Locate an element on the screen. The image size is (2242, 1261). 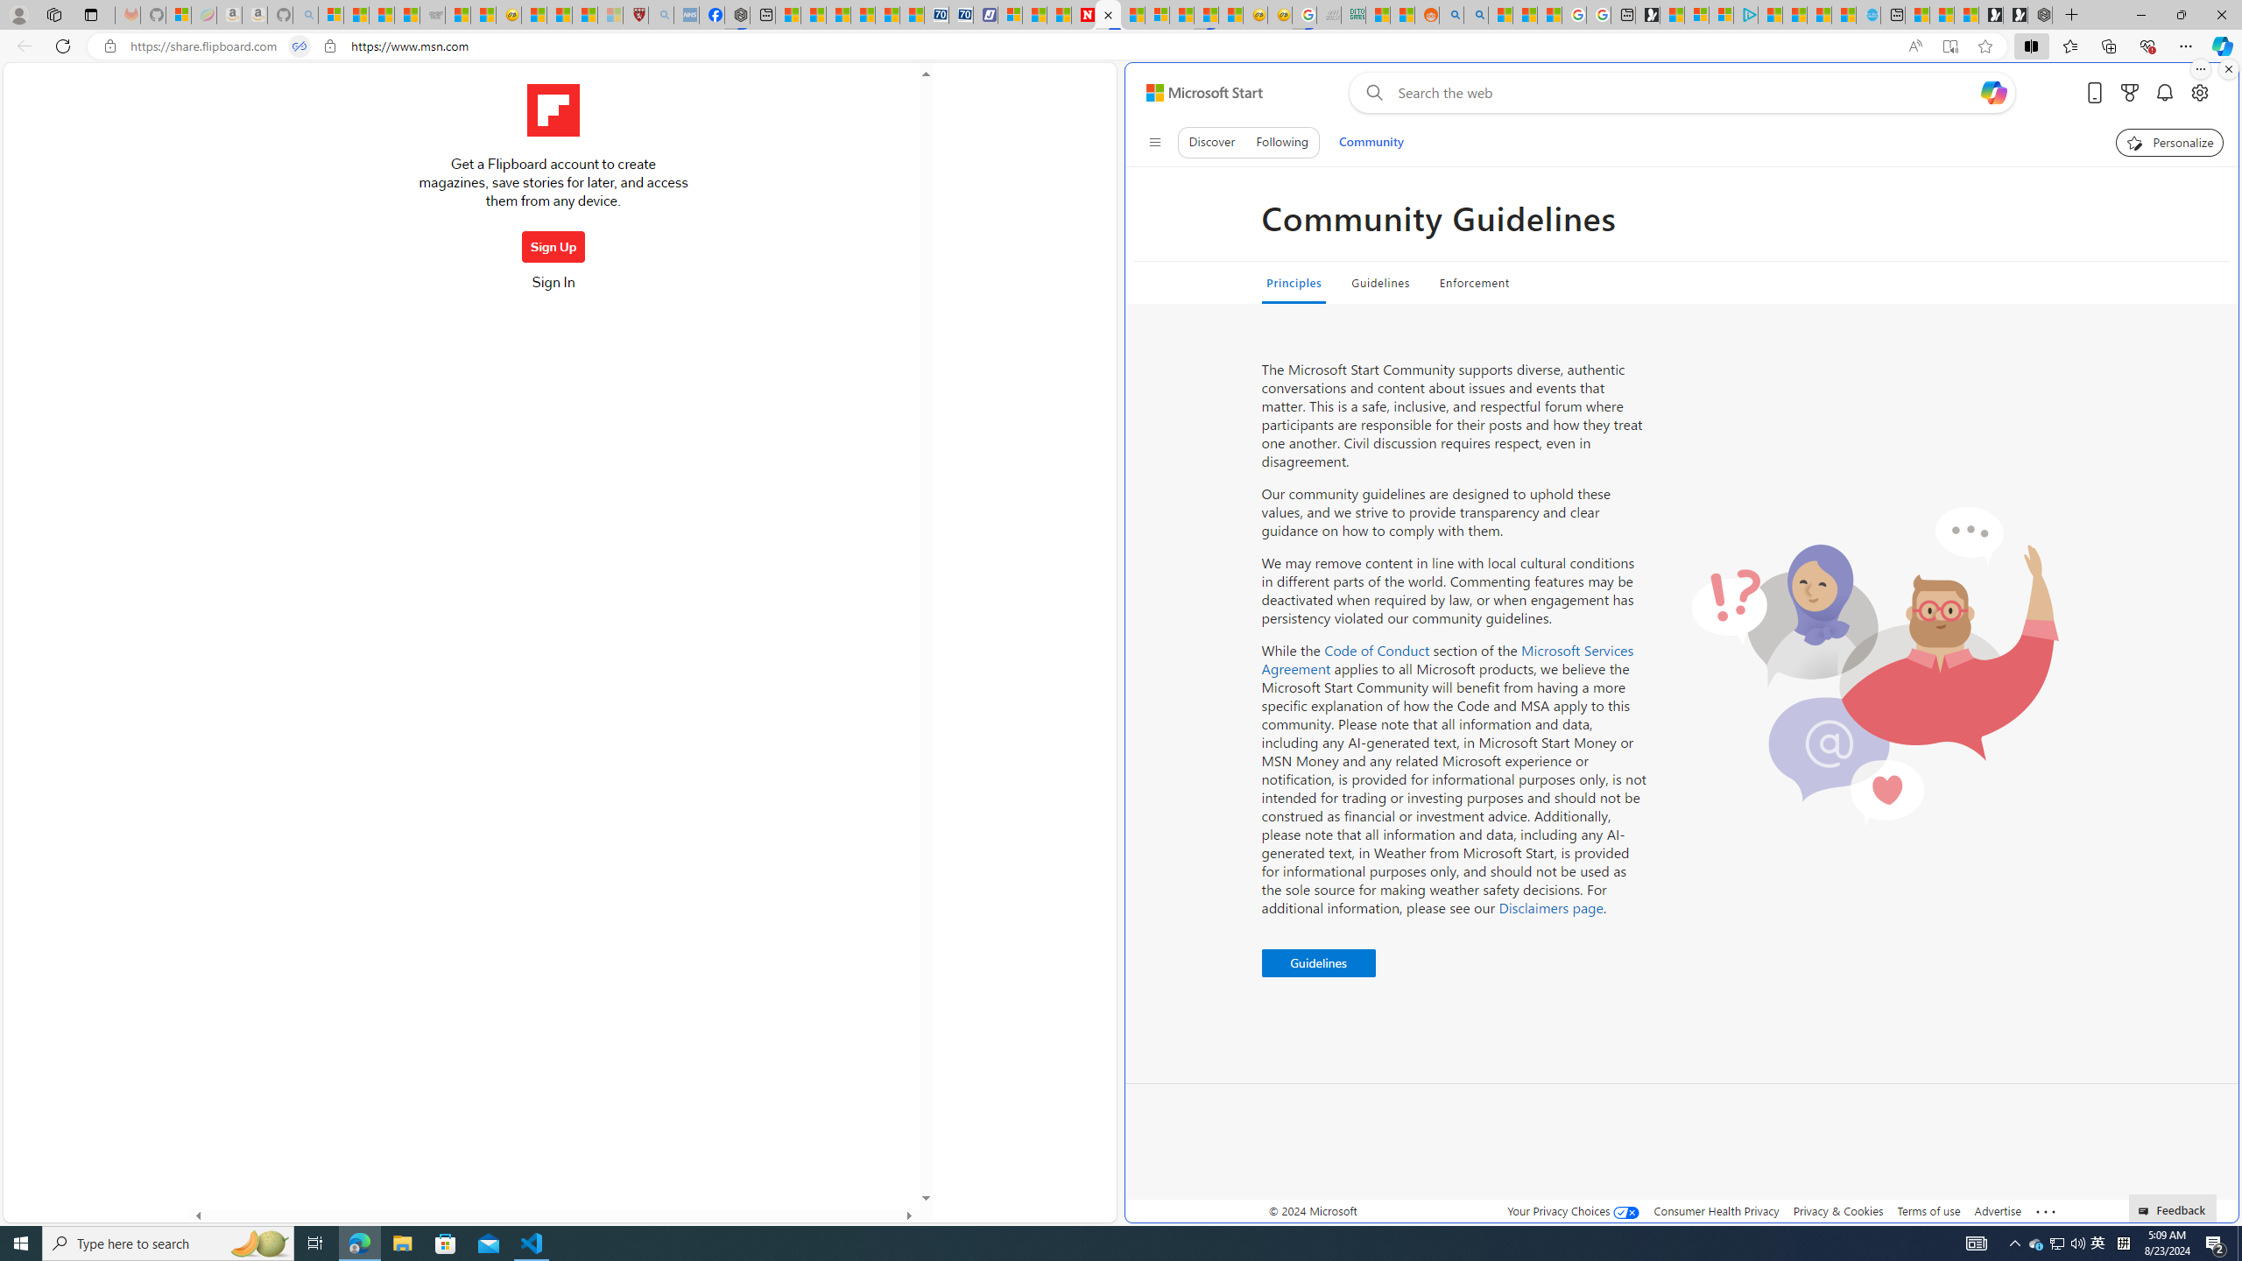
Advertise is located at coordinates (1997, 1210).